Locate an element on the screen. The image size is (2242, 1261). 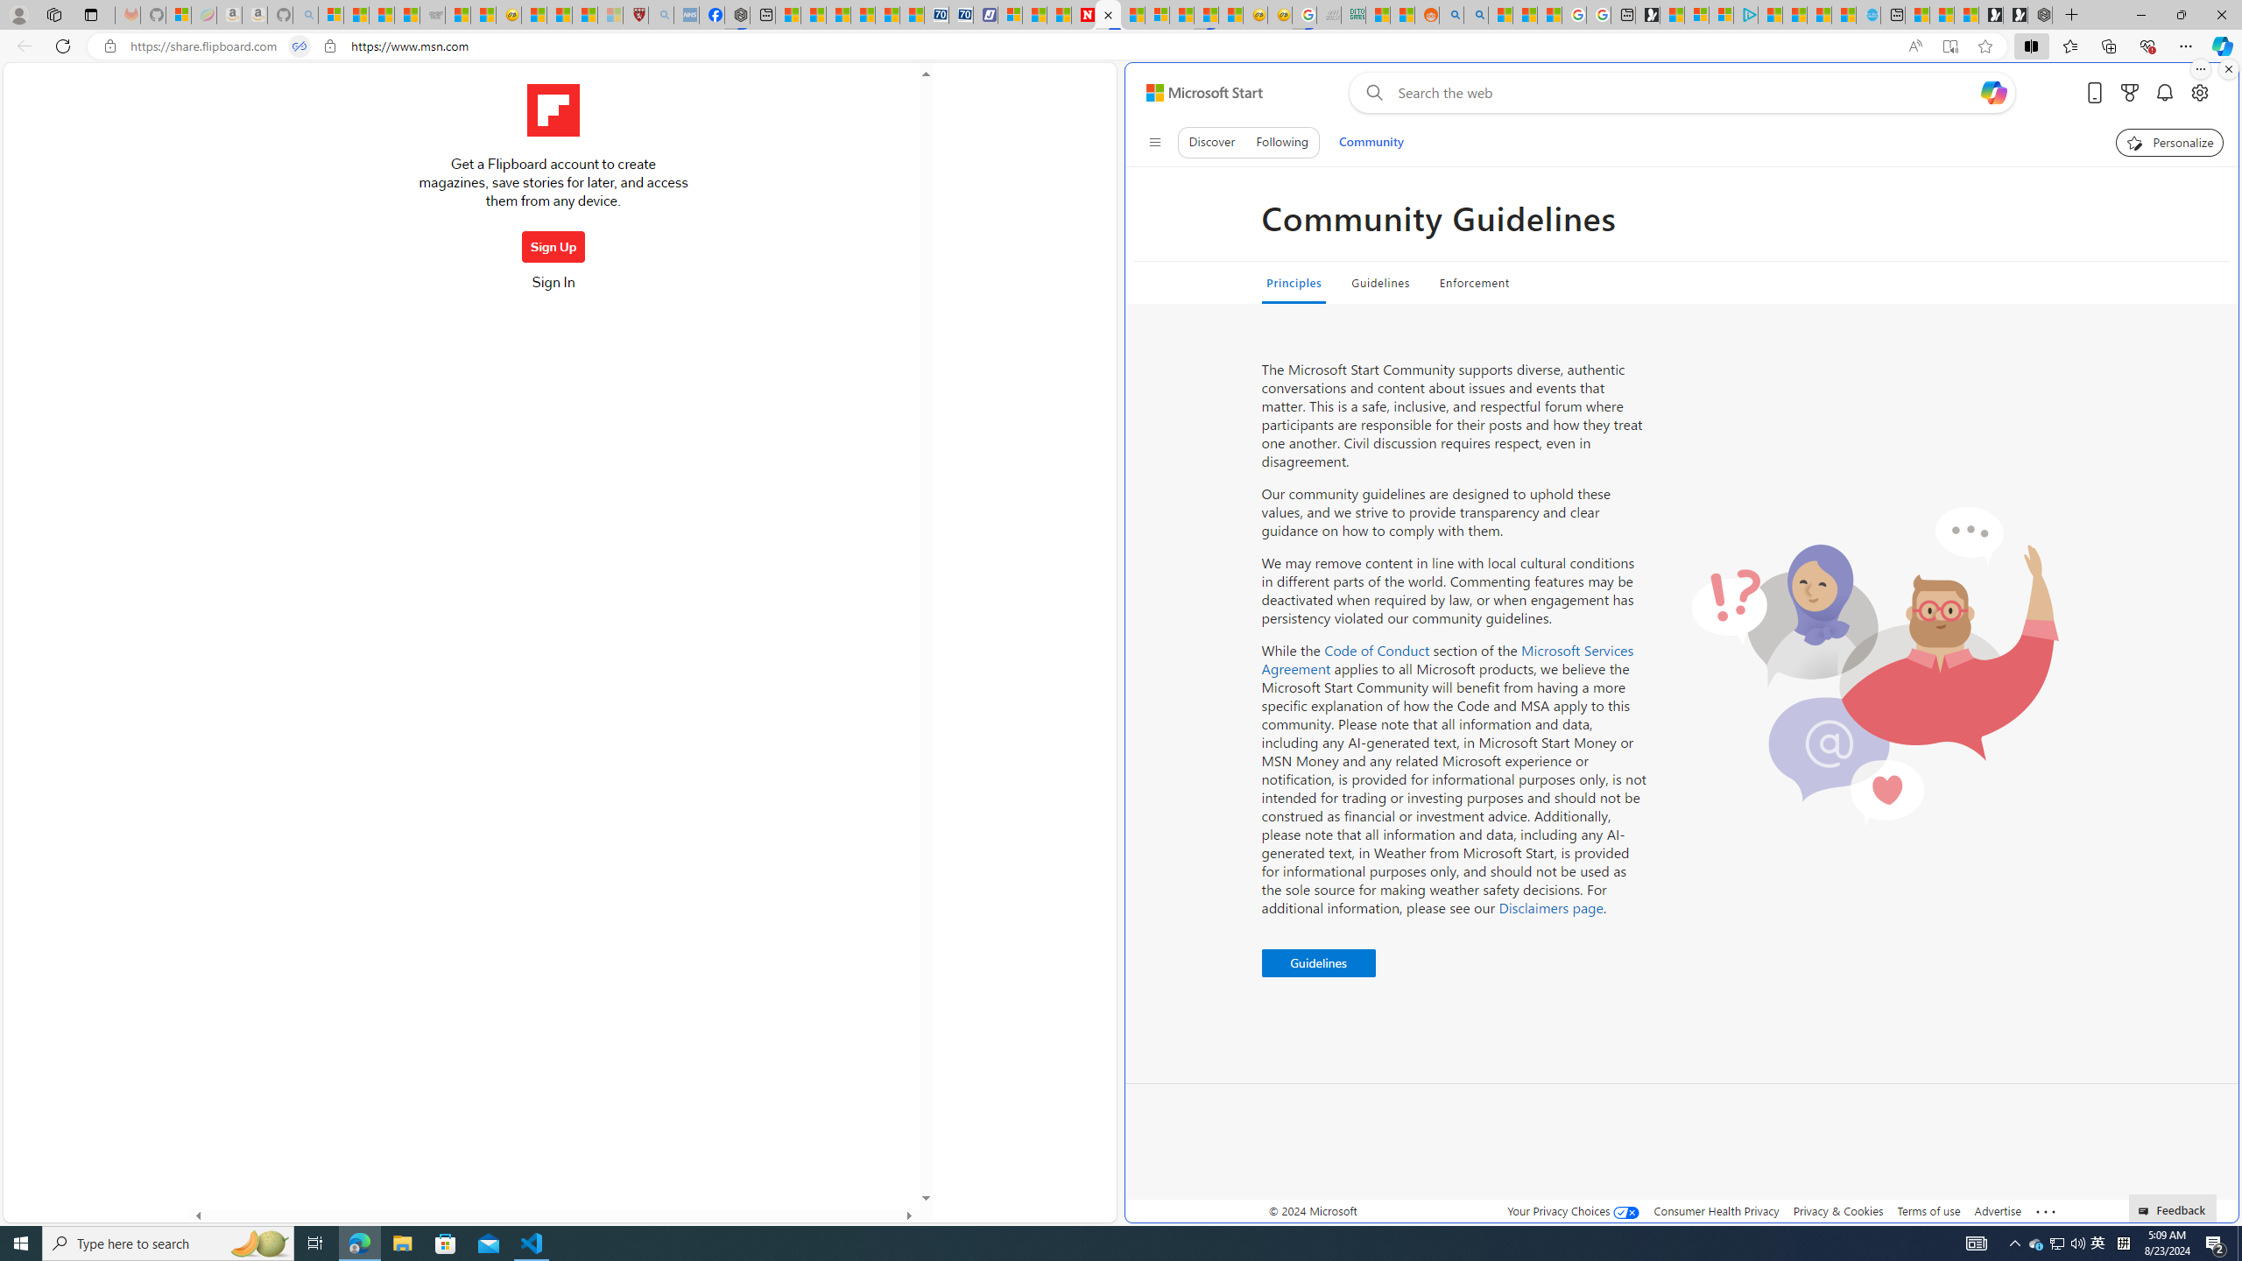
Advertise is located at coordinates (1997, 1210).